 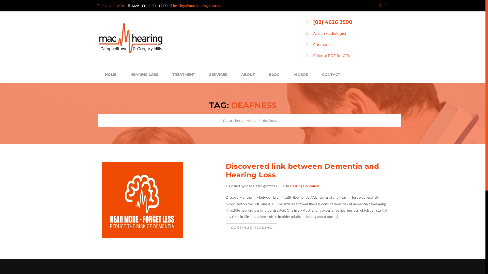 What do you see at coordinates (111, 74) in the screenshot?
I see `HOME` at bounding box center [111, 74].